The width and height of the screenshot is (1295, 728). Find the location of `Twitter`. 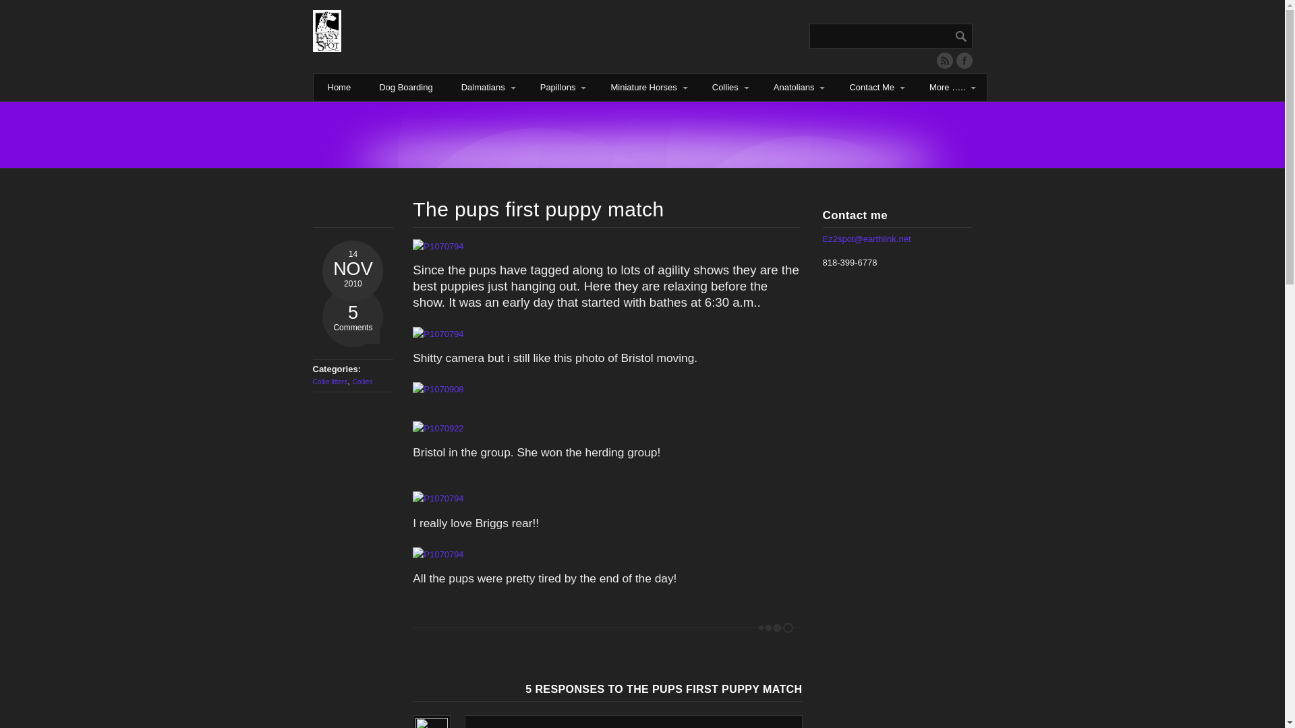

Twitter is located at coordinates (965, 60).